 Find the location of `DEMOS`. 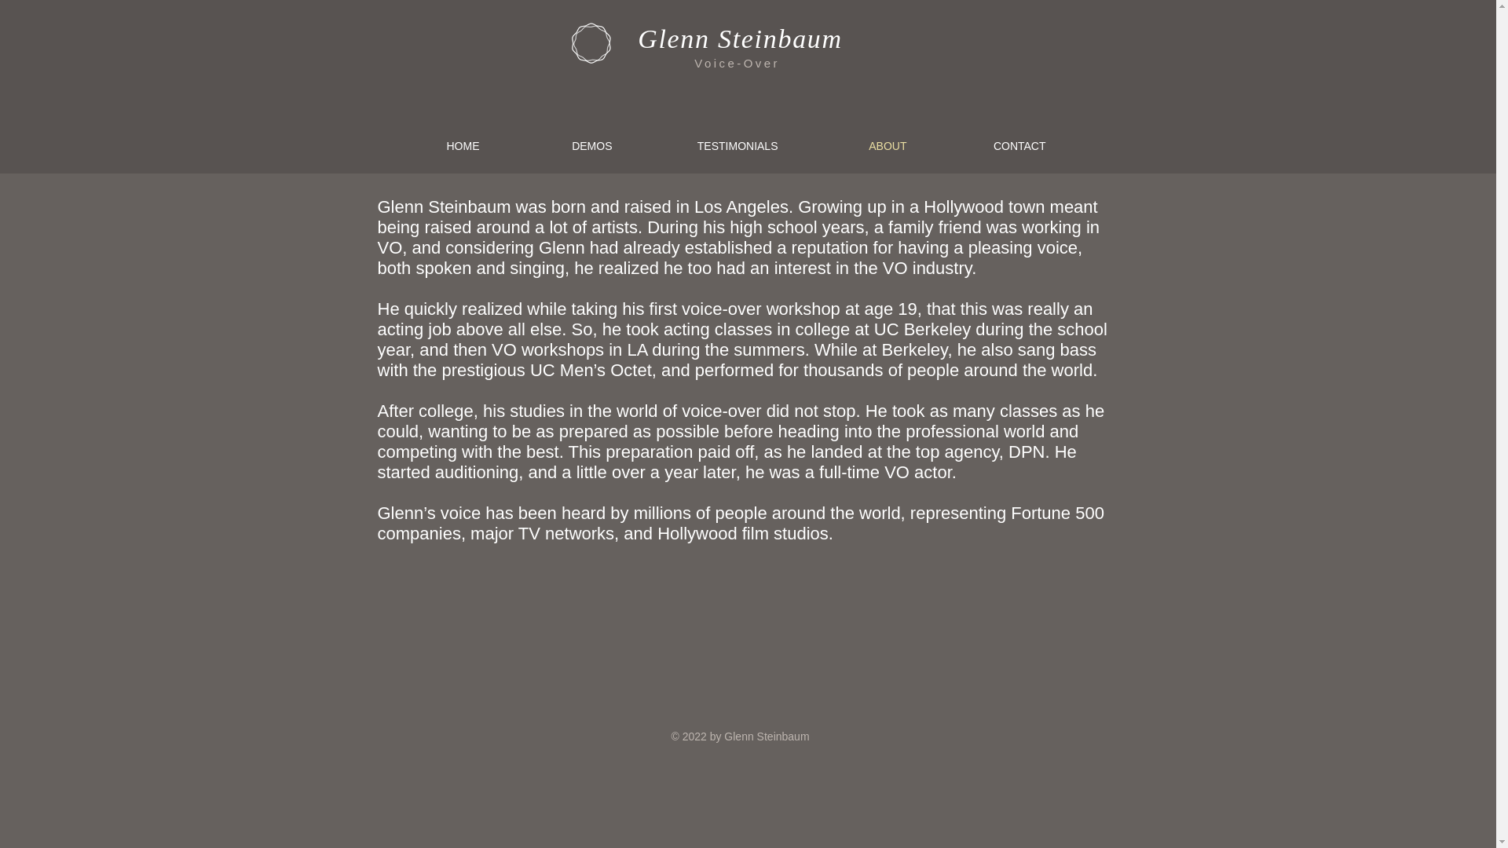

DEMOS is located at coordinates (556, 146).